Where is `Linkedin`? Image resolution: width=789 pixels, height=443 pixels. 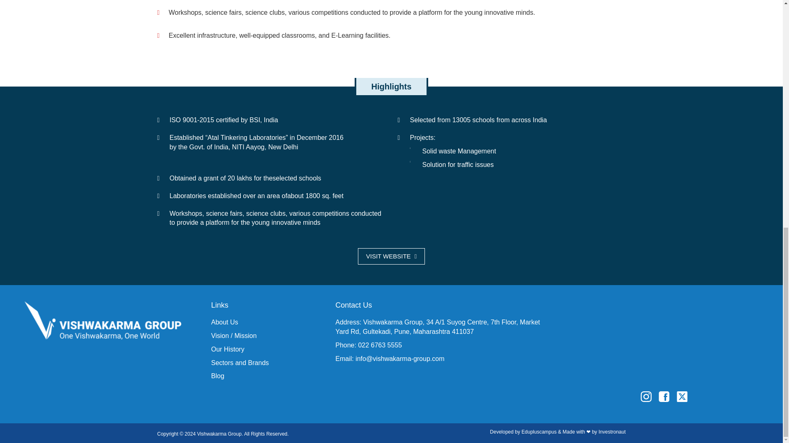 Linkedin is located at coordinates (695, 396).